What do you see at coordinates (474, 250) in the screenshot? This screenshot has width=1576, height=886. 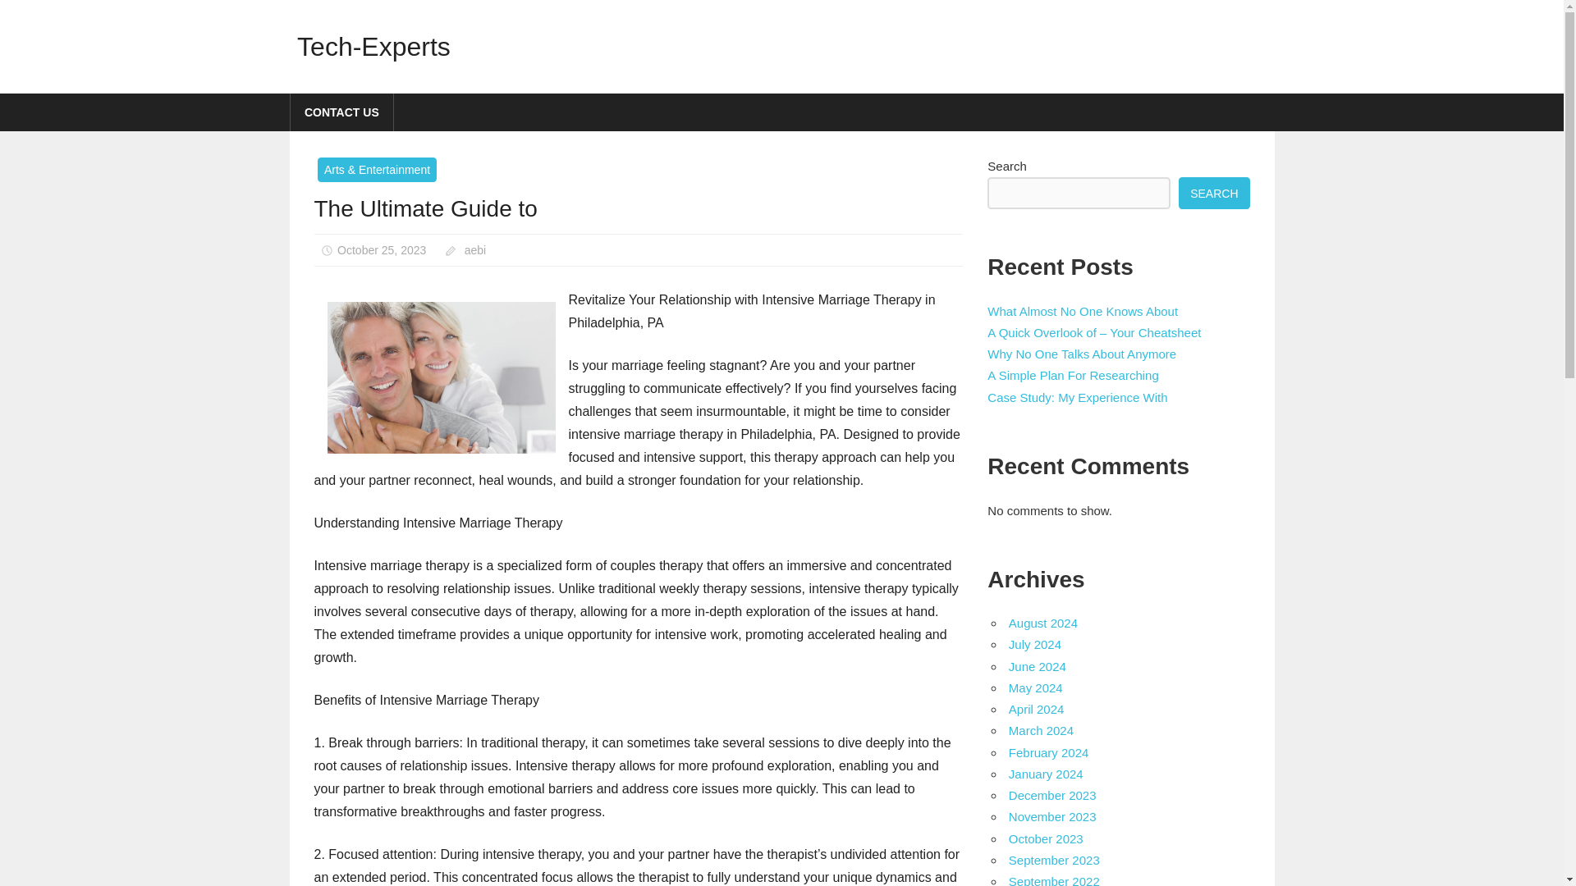 I see `View all posts by aebi` at bounding box center [474, 250].